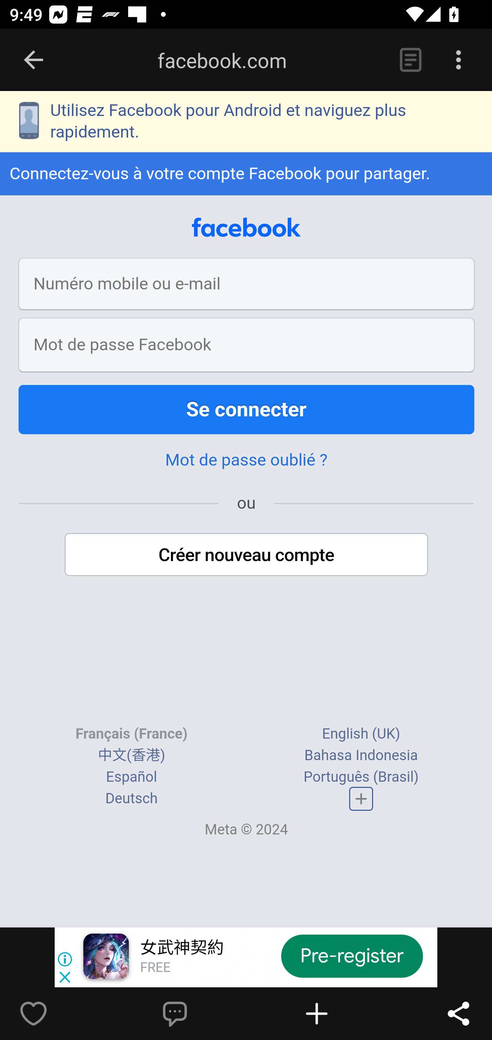  I want to click on Back, so click(33, 60).